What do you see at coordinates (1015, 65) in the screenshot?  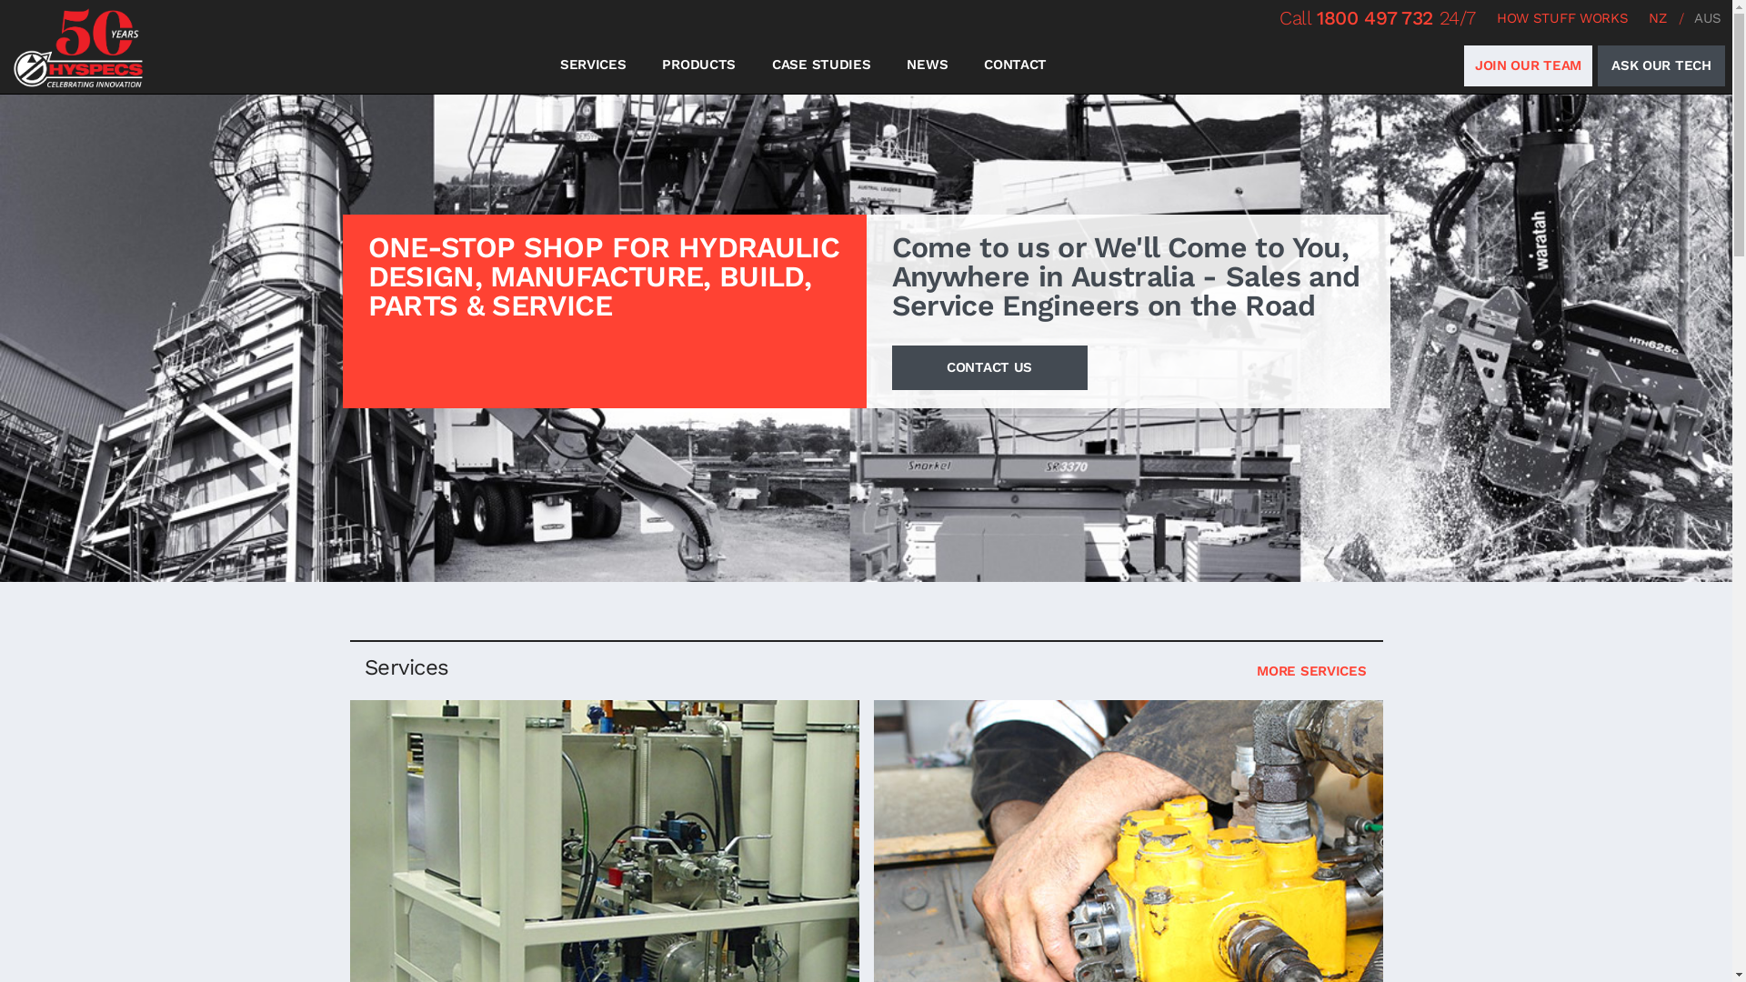 I see `CONTACT` at bounding box center [1015, 65].